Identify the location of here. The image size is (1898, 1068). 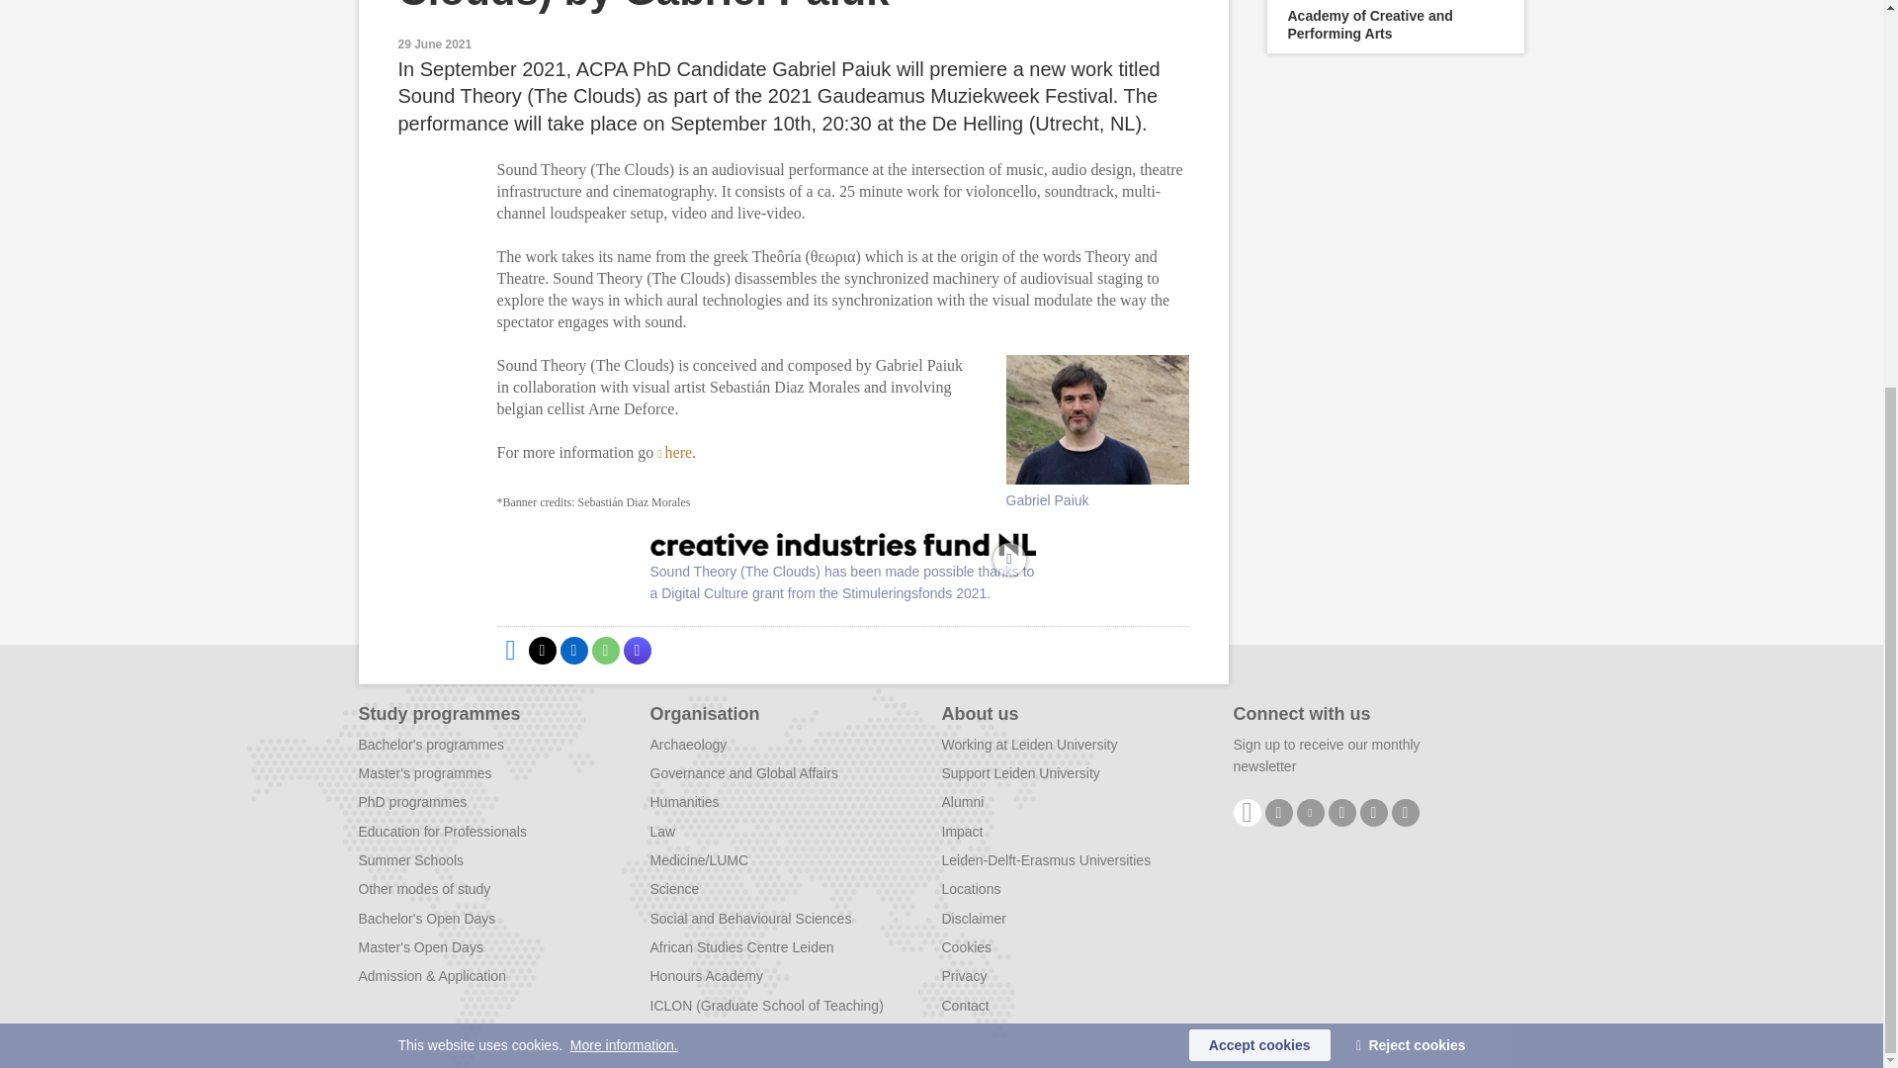
(674, 452).